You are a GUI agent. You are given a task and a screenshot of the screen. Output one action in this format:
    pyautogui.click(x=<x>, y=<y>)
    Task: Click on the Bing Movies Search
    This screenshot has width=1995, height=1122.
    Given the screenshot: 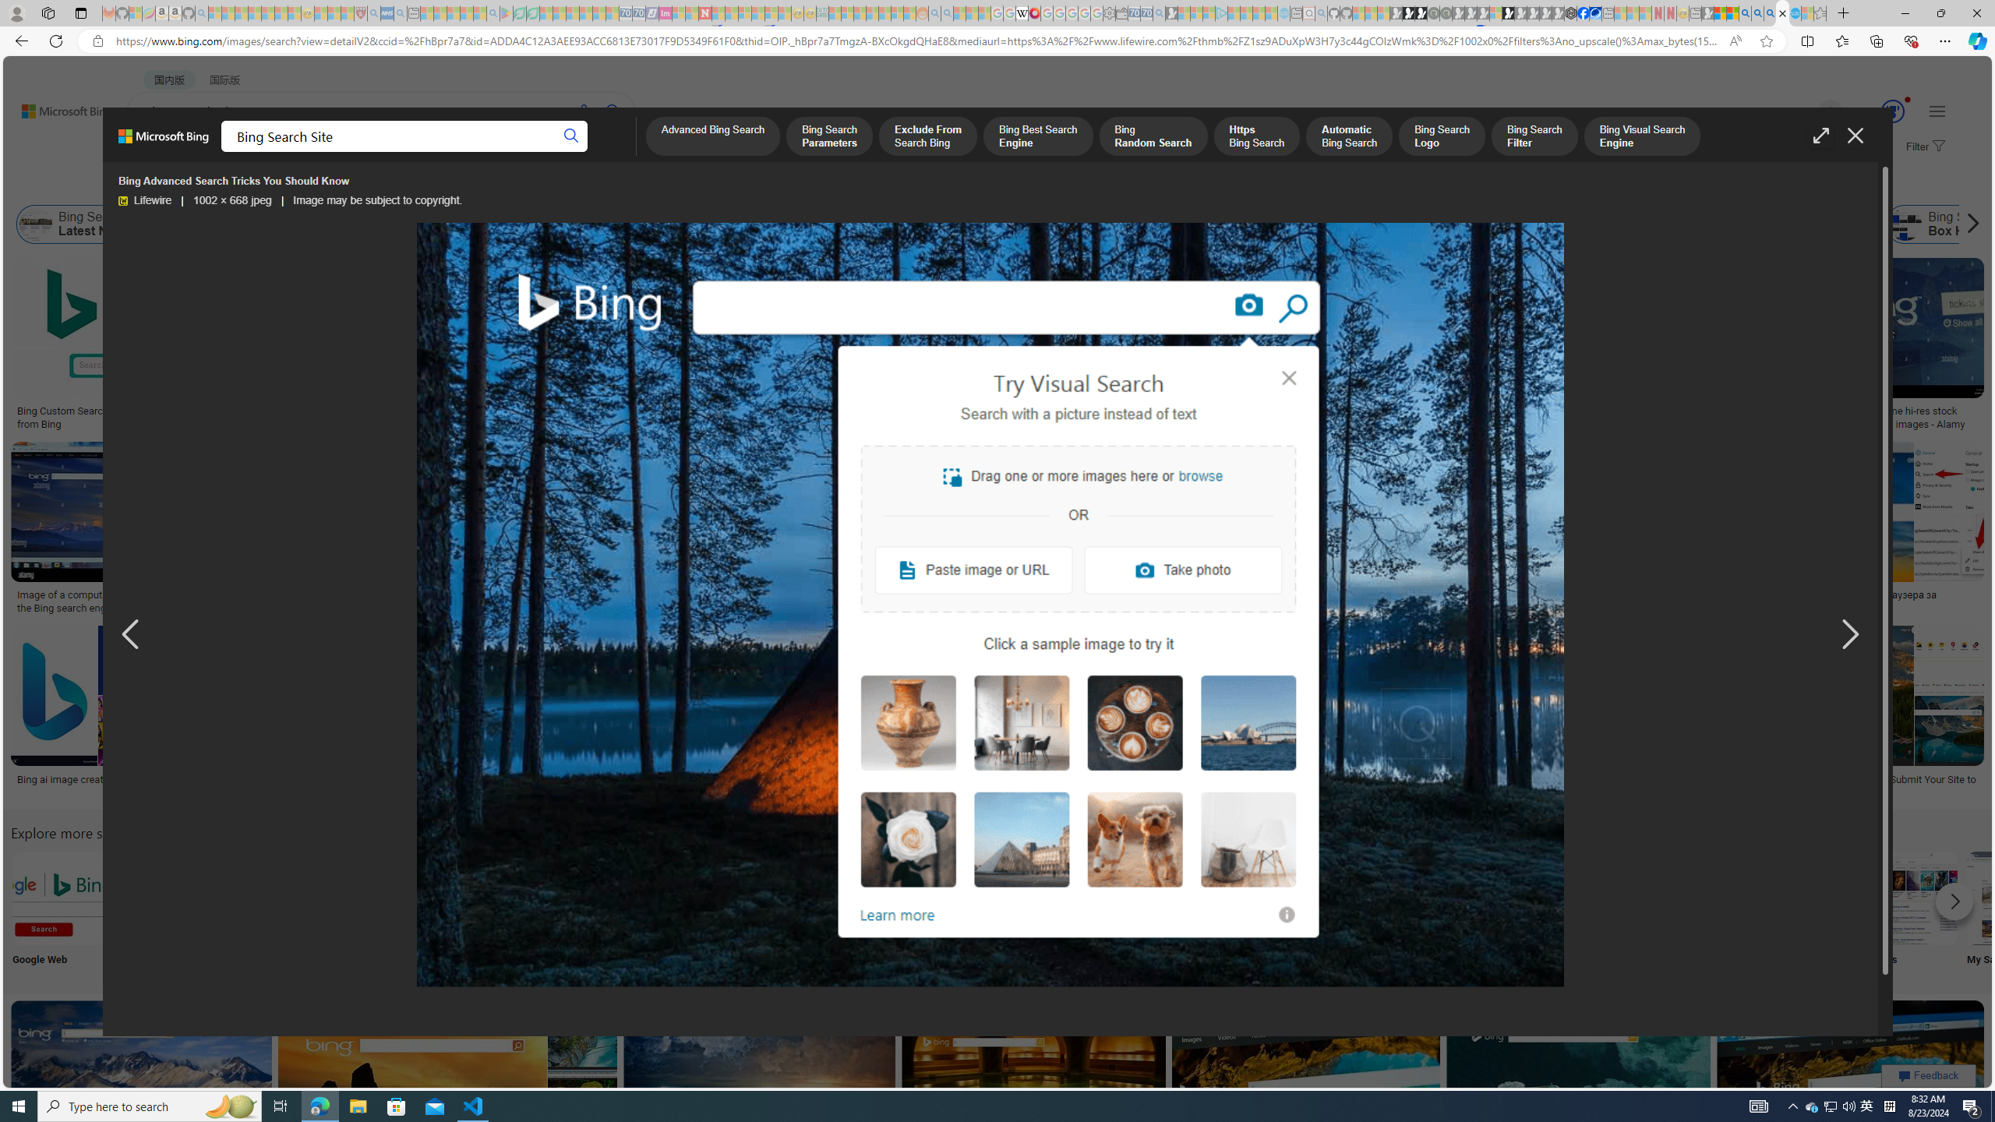 What is the action you would take?
    pyautogui.click(x=1910, y=898)
    